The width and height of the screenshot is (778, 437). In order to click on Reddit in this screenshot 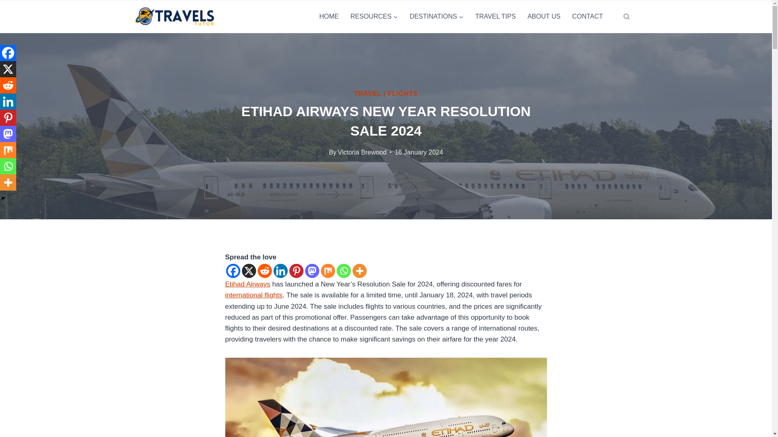, I will do `click(264, 271)`.